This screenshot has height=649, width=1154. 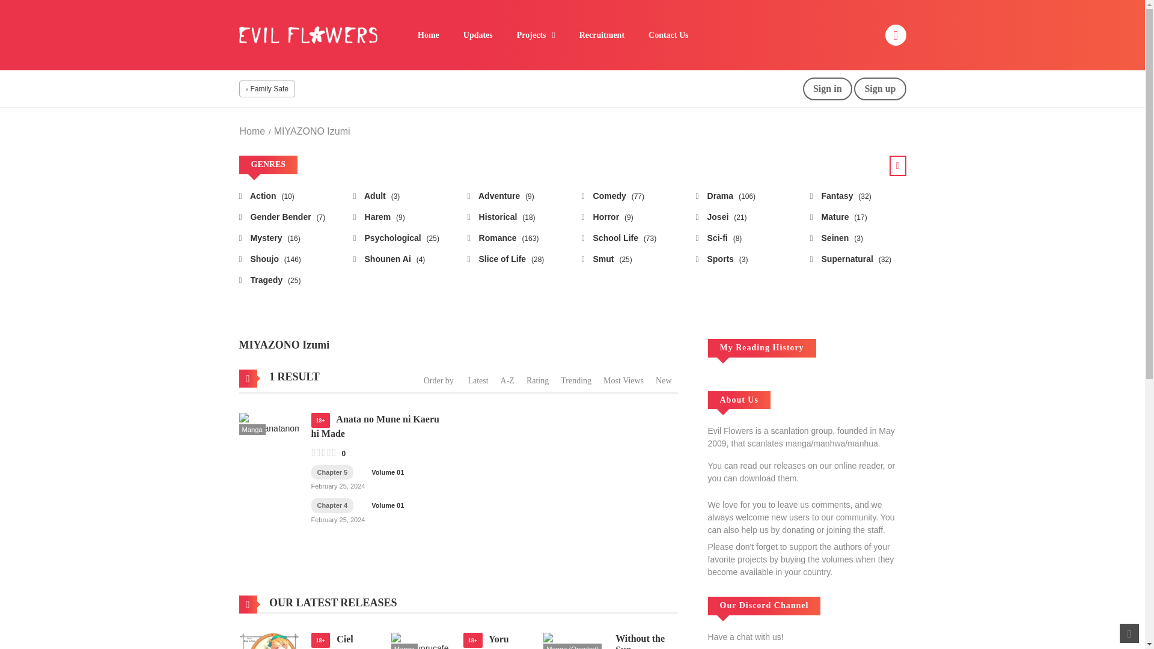 I want to click on Contact Us, so click(x=668, y=35).